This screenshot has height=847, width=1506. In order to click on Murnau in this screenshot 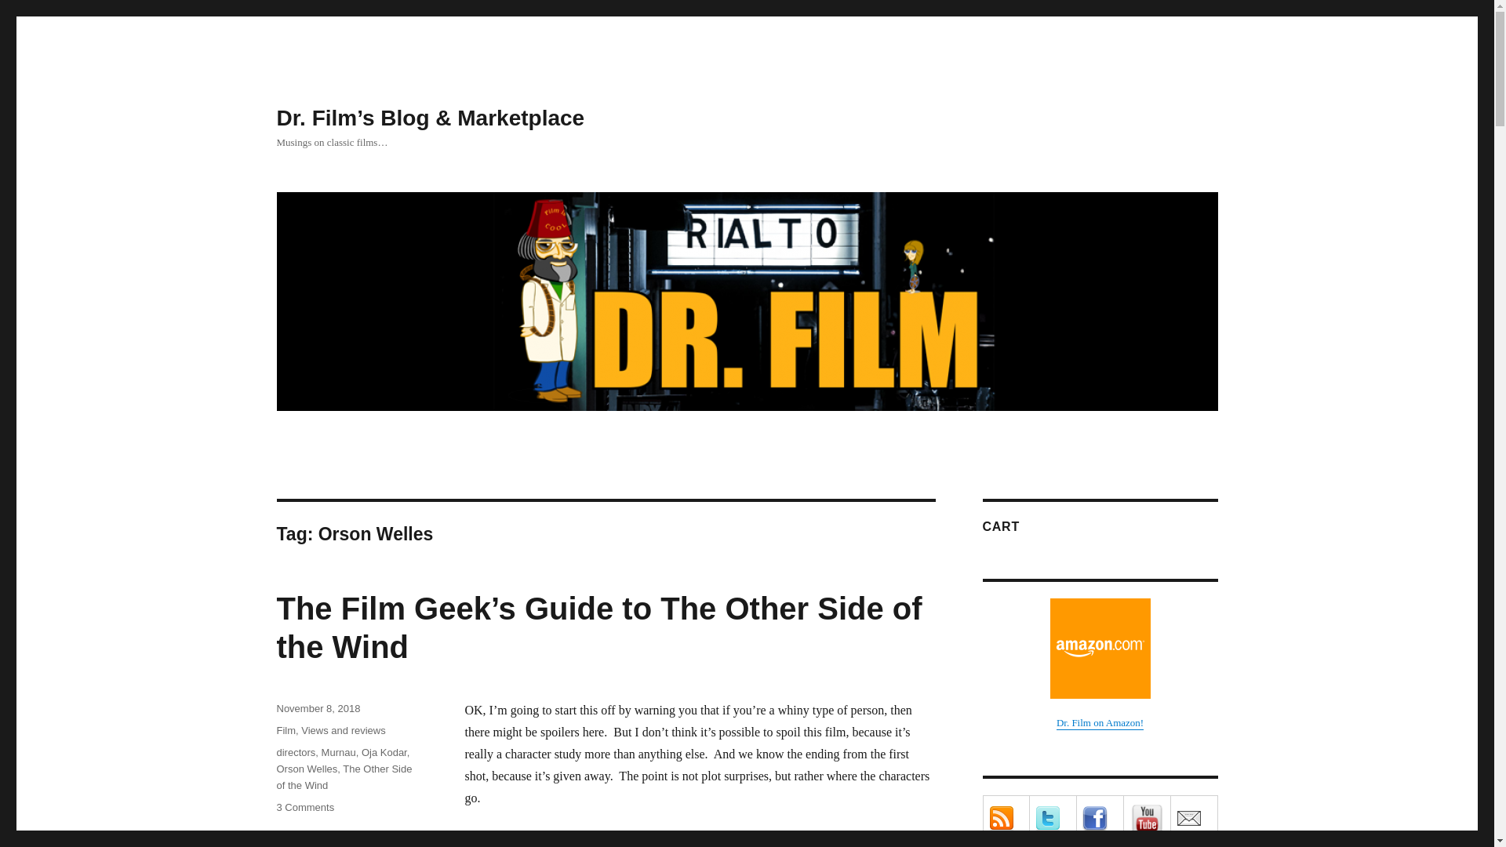, I will do `click(339, 751)`.